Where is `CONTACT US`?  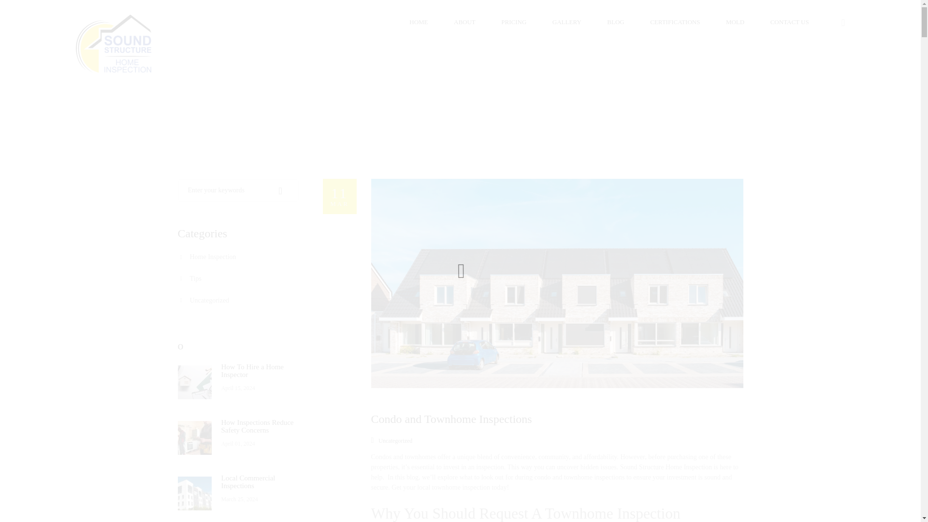 CONTACT US is located at coordinates (796, 22).